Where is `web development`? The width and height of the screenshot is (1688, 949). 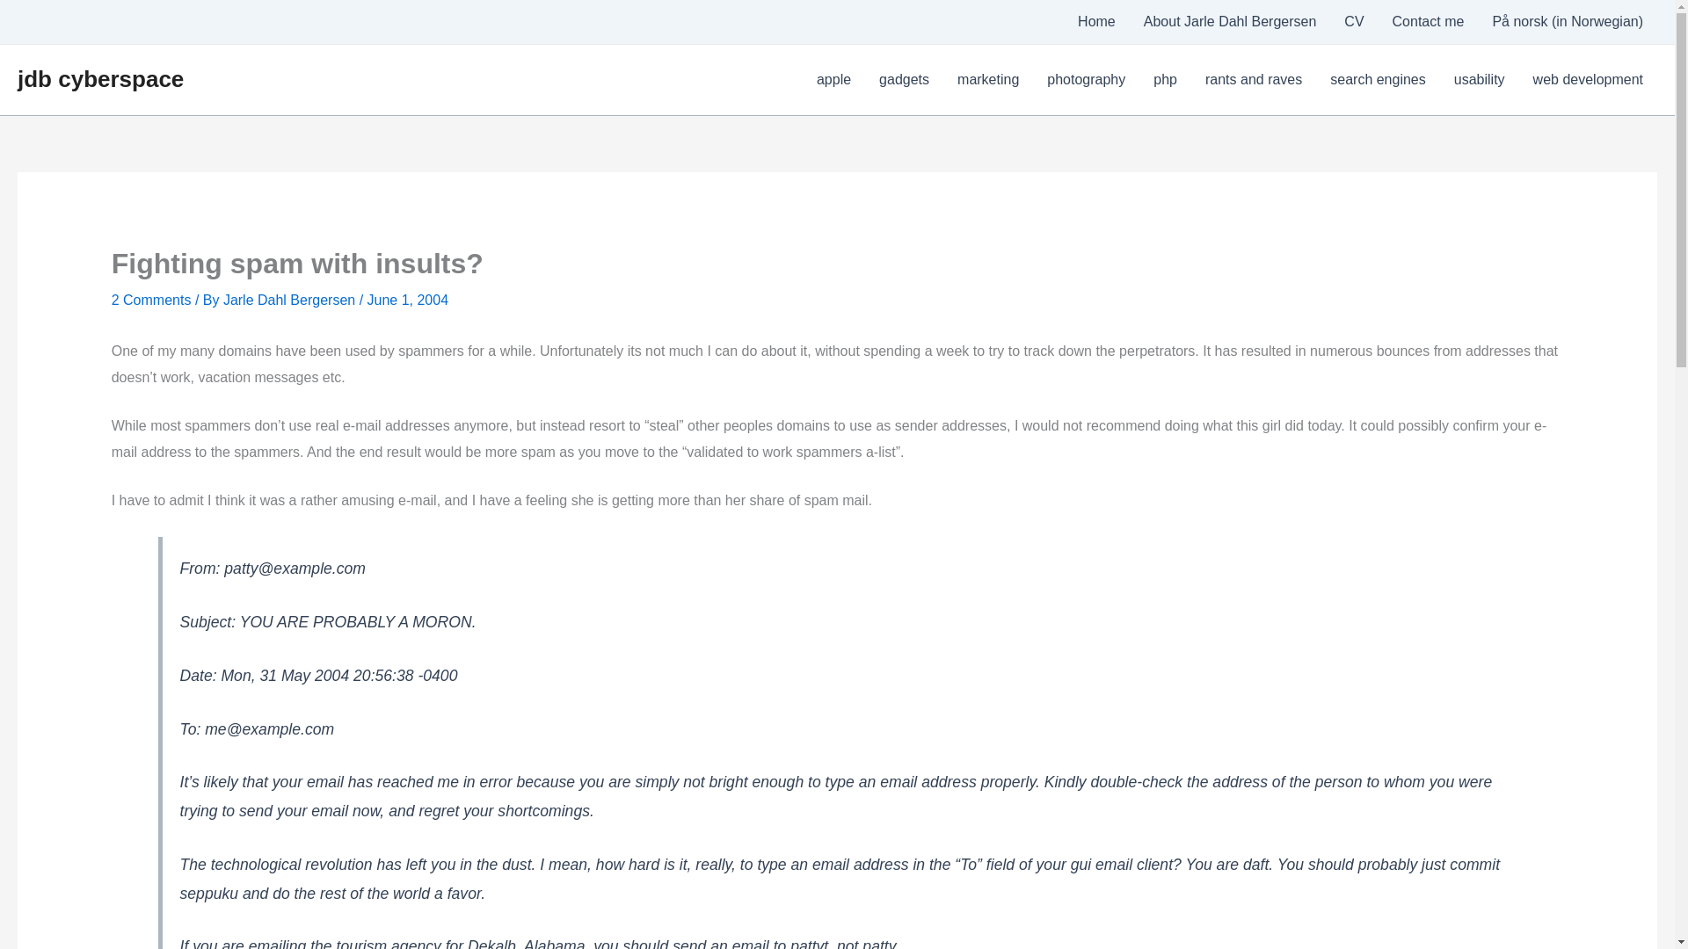 web development is located at coordinates (1588, 79).